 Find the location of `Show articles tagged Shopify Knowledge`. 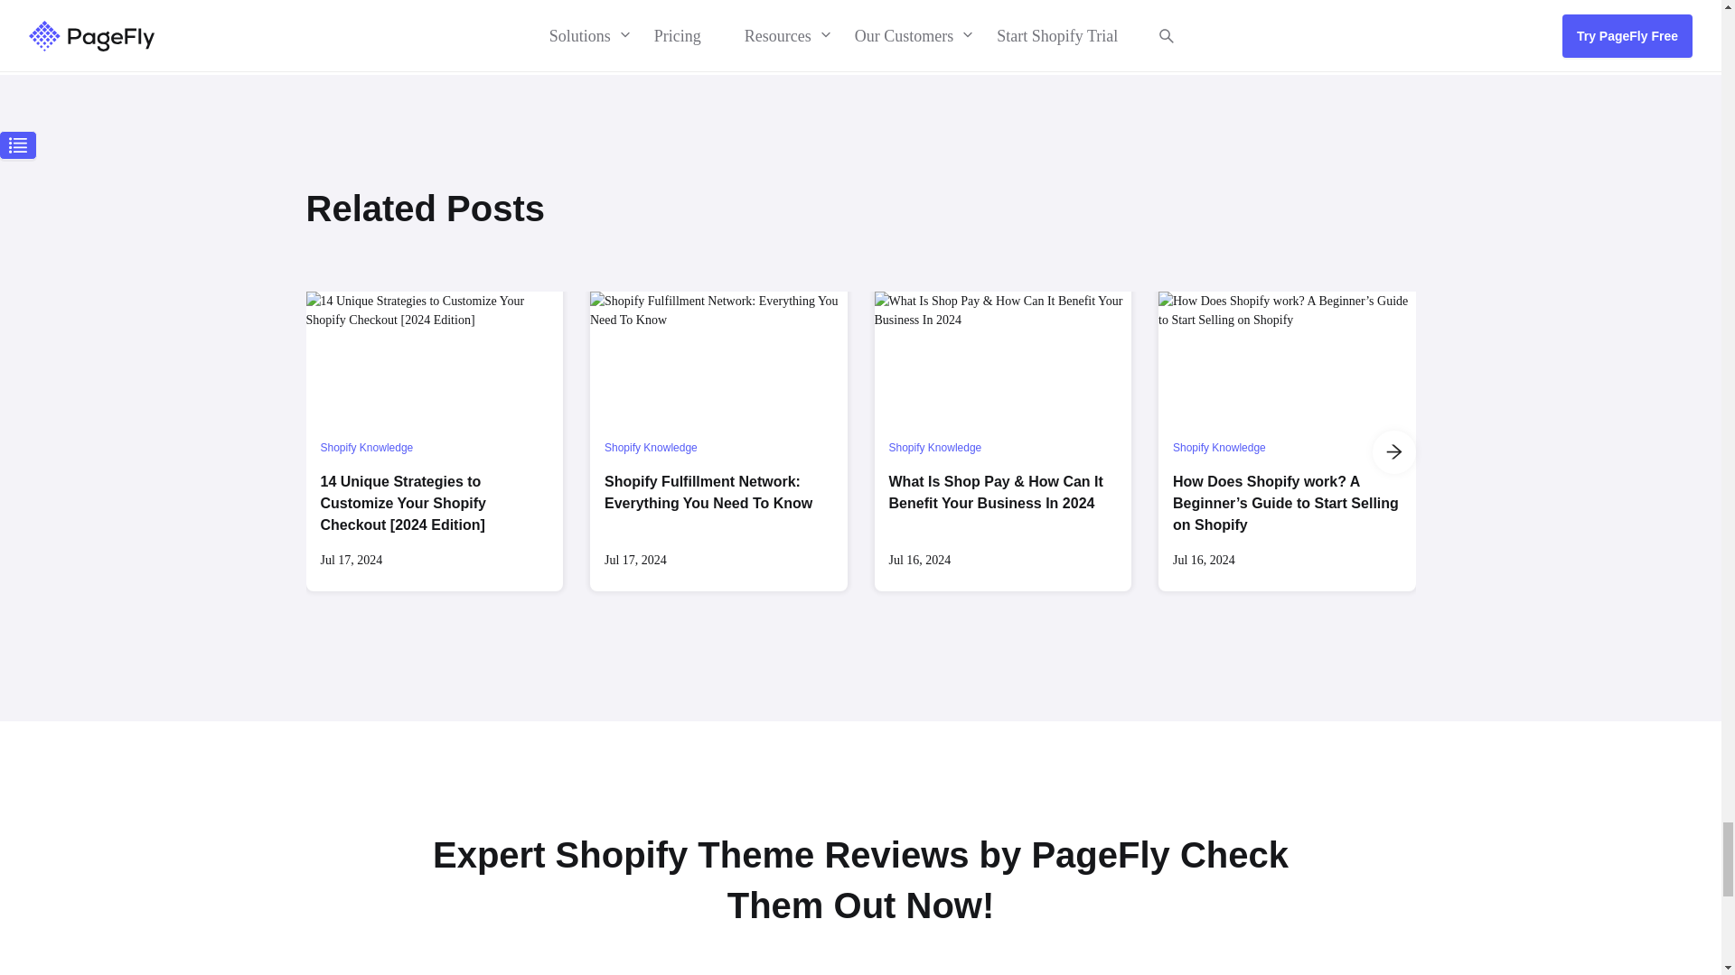

Show articles tagged Shopify Knowledge is located at coordinates (1219, 448).